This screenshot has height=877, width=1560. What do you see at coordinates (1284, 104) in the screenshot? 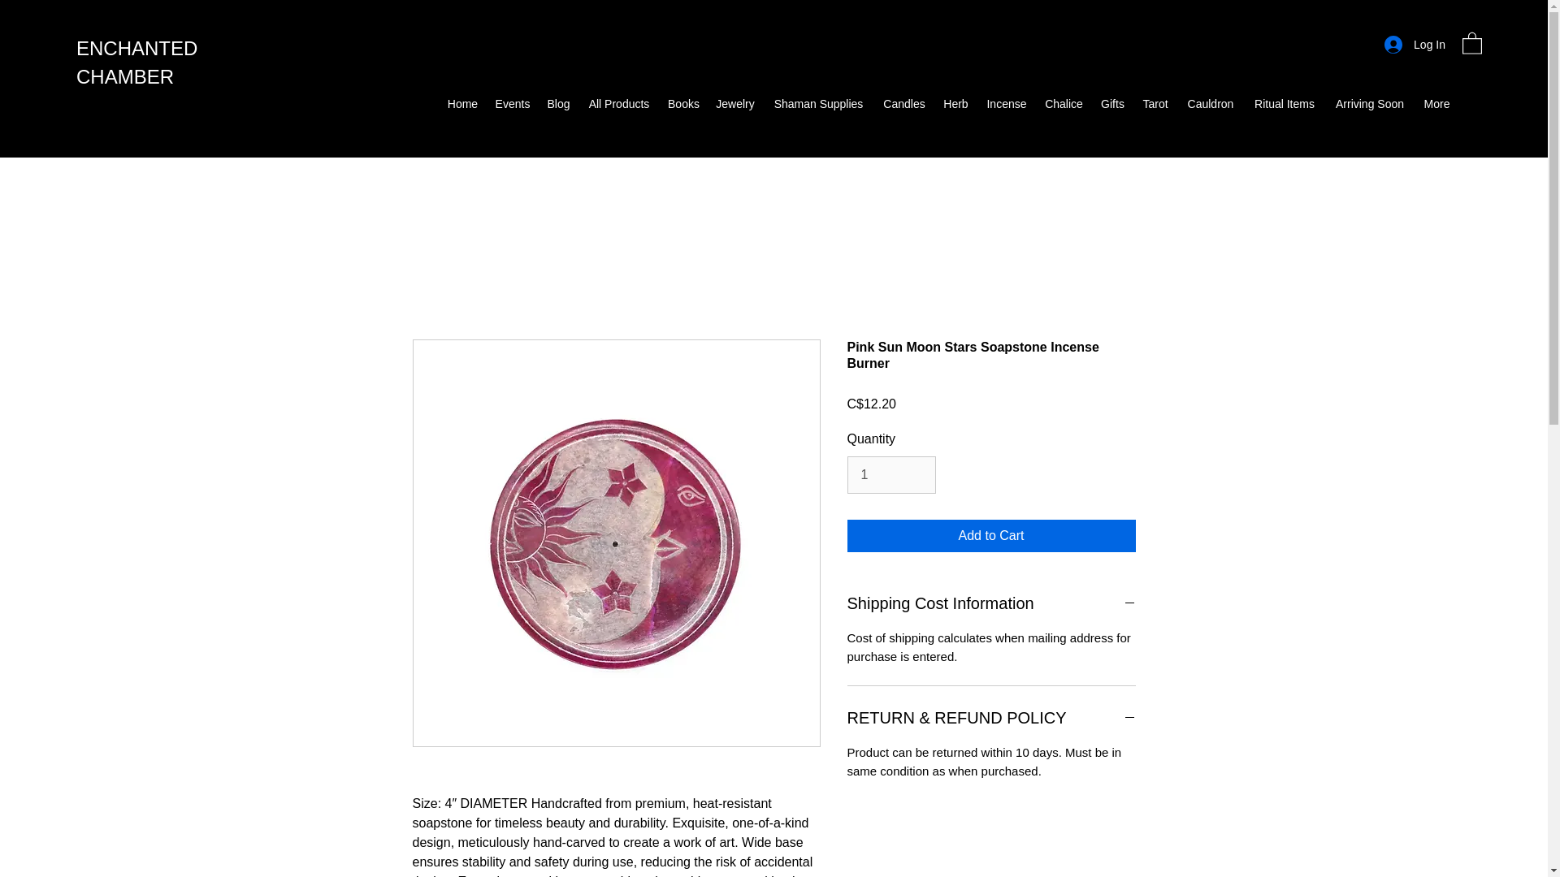
I see `Ritual Items` at bounding box center [1284, 104].